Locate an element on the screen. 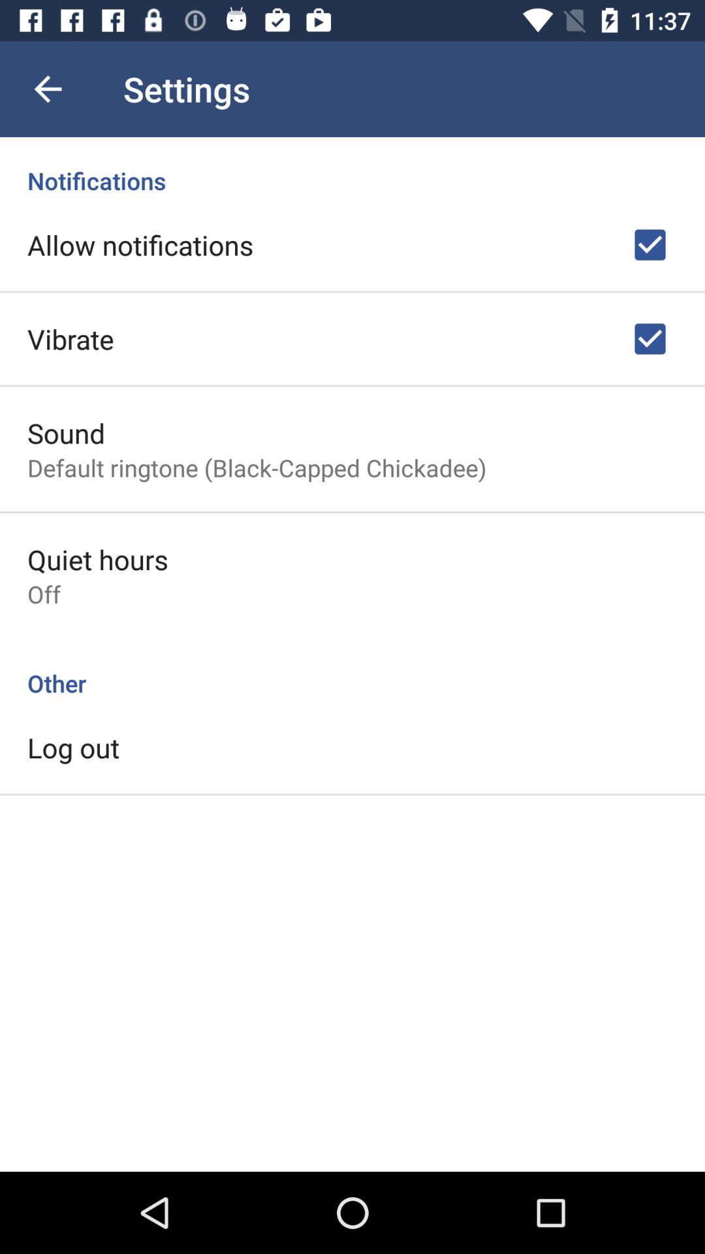 This screenshot has width=705, height=1254. launch the vibrate is located at coordinates (70, 338).